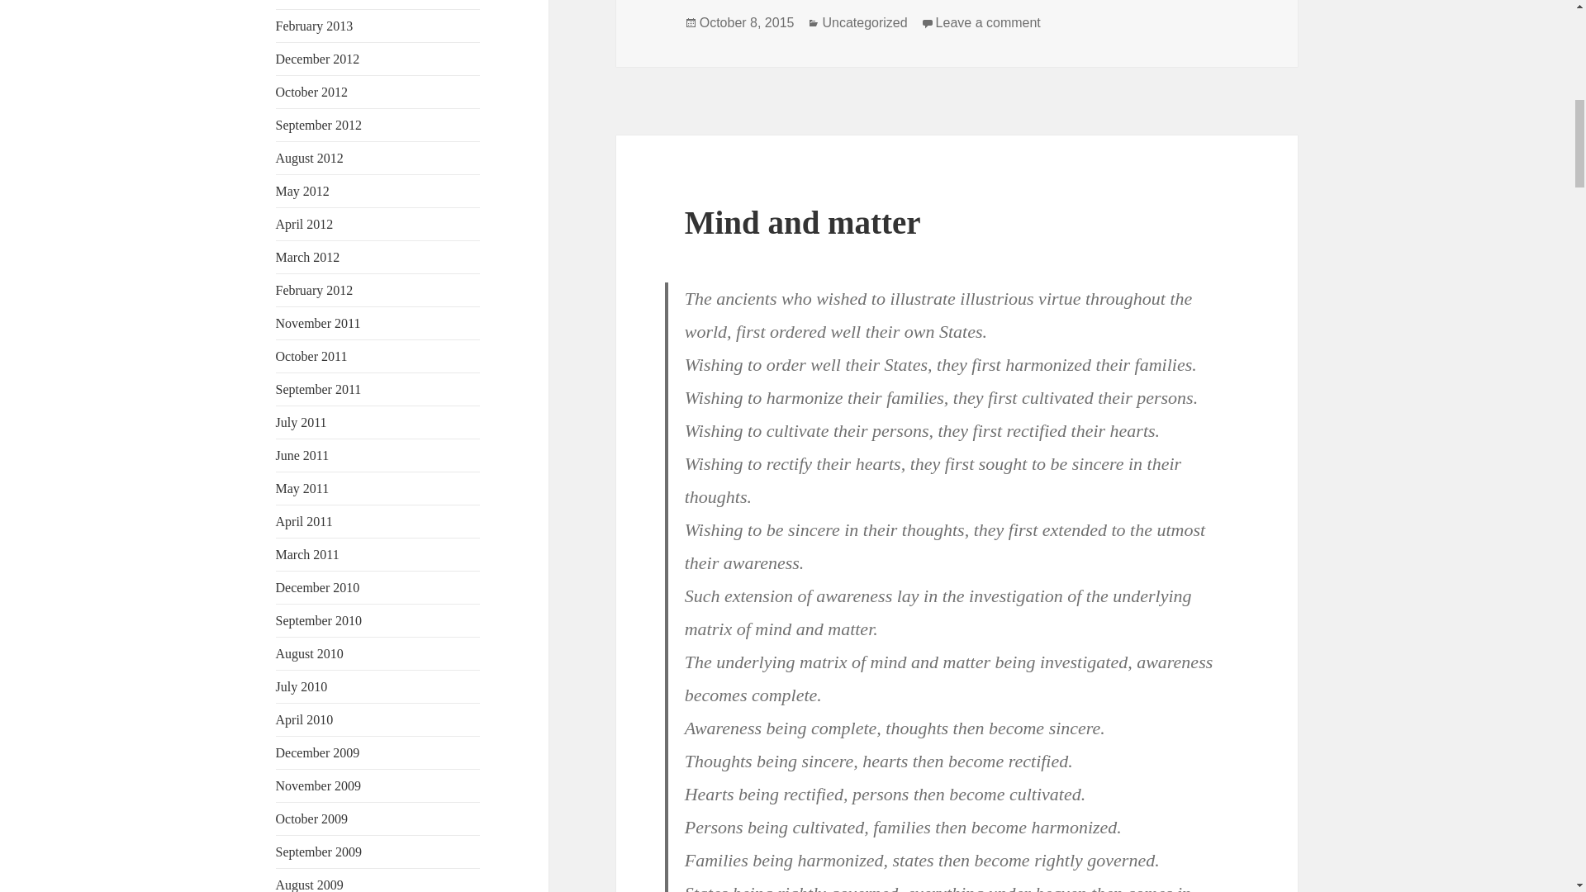  Describe the element at coordinates (311, 356) in the screenshot. I see `October 2011` at that location.